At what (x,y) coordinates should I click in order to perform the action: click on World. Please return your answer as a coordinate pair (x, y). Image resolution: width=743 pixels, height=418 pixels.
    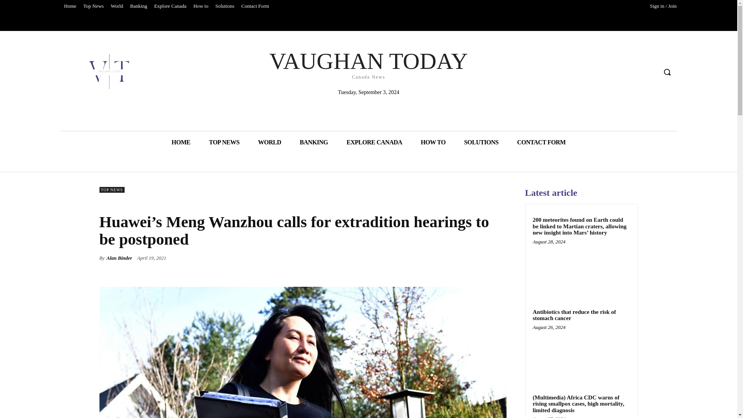
    Looking at the image, I should click on (255, 6).